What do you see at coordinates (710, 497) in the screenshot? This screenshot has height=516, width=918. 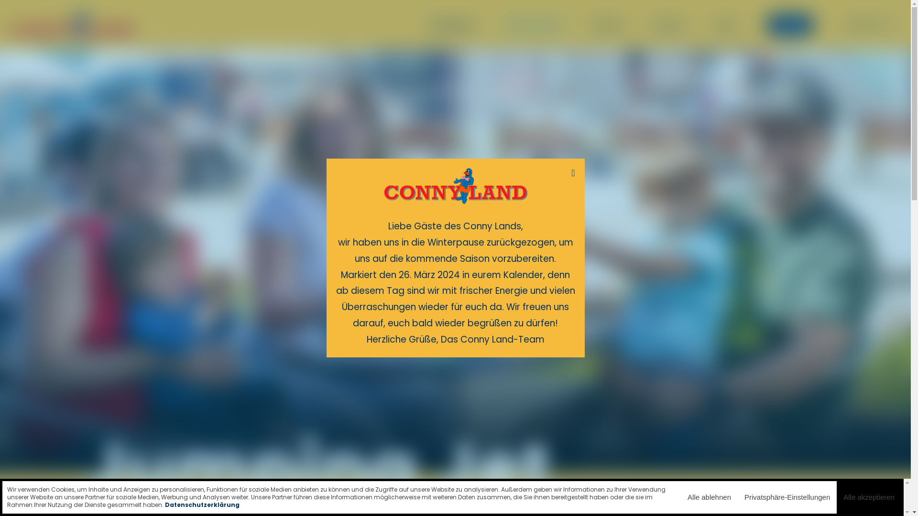 I see `Alle ablehnen` at bounding box center [710, 497].